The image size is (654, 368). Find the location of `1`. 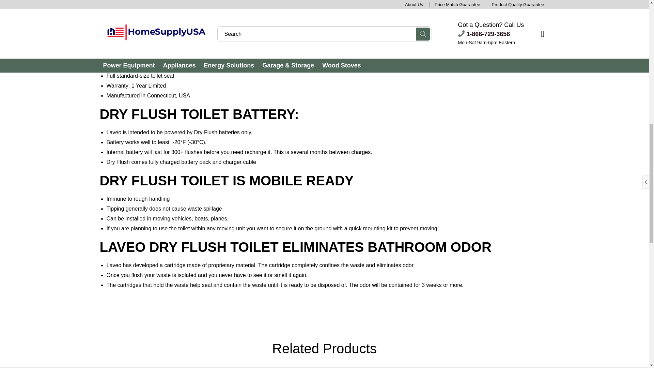

1 is located at coordinates (406, 14).